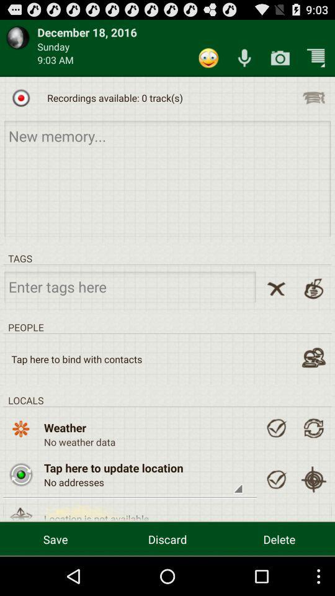 Image resolution: width=335 pixels, height=596 pixels. Describe the element at coordinates (276, 288) in the screenshot. I see `go to close` at that location.